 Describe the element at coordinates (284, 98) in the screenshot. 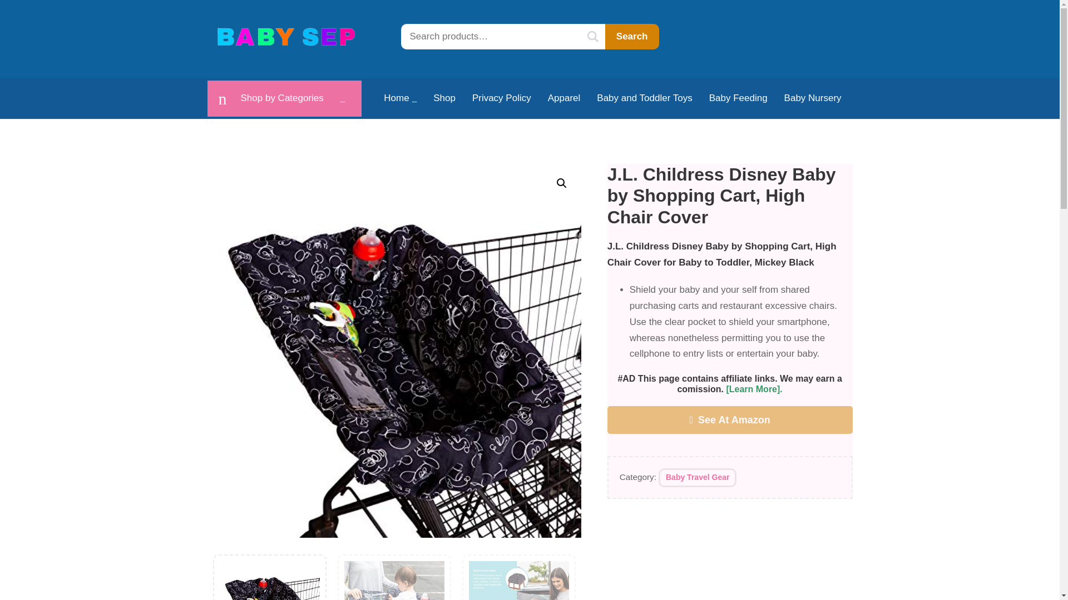

I see `Shop by Categories` at that location.